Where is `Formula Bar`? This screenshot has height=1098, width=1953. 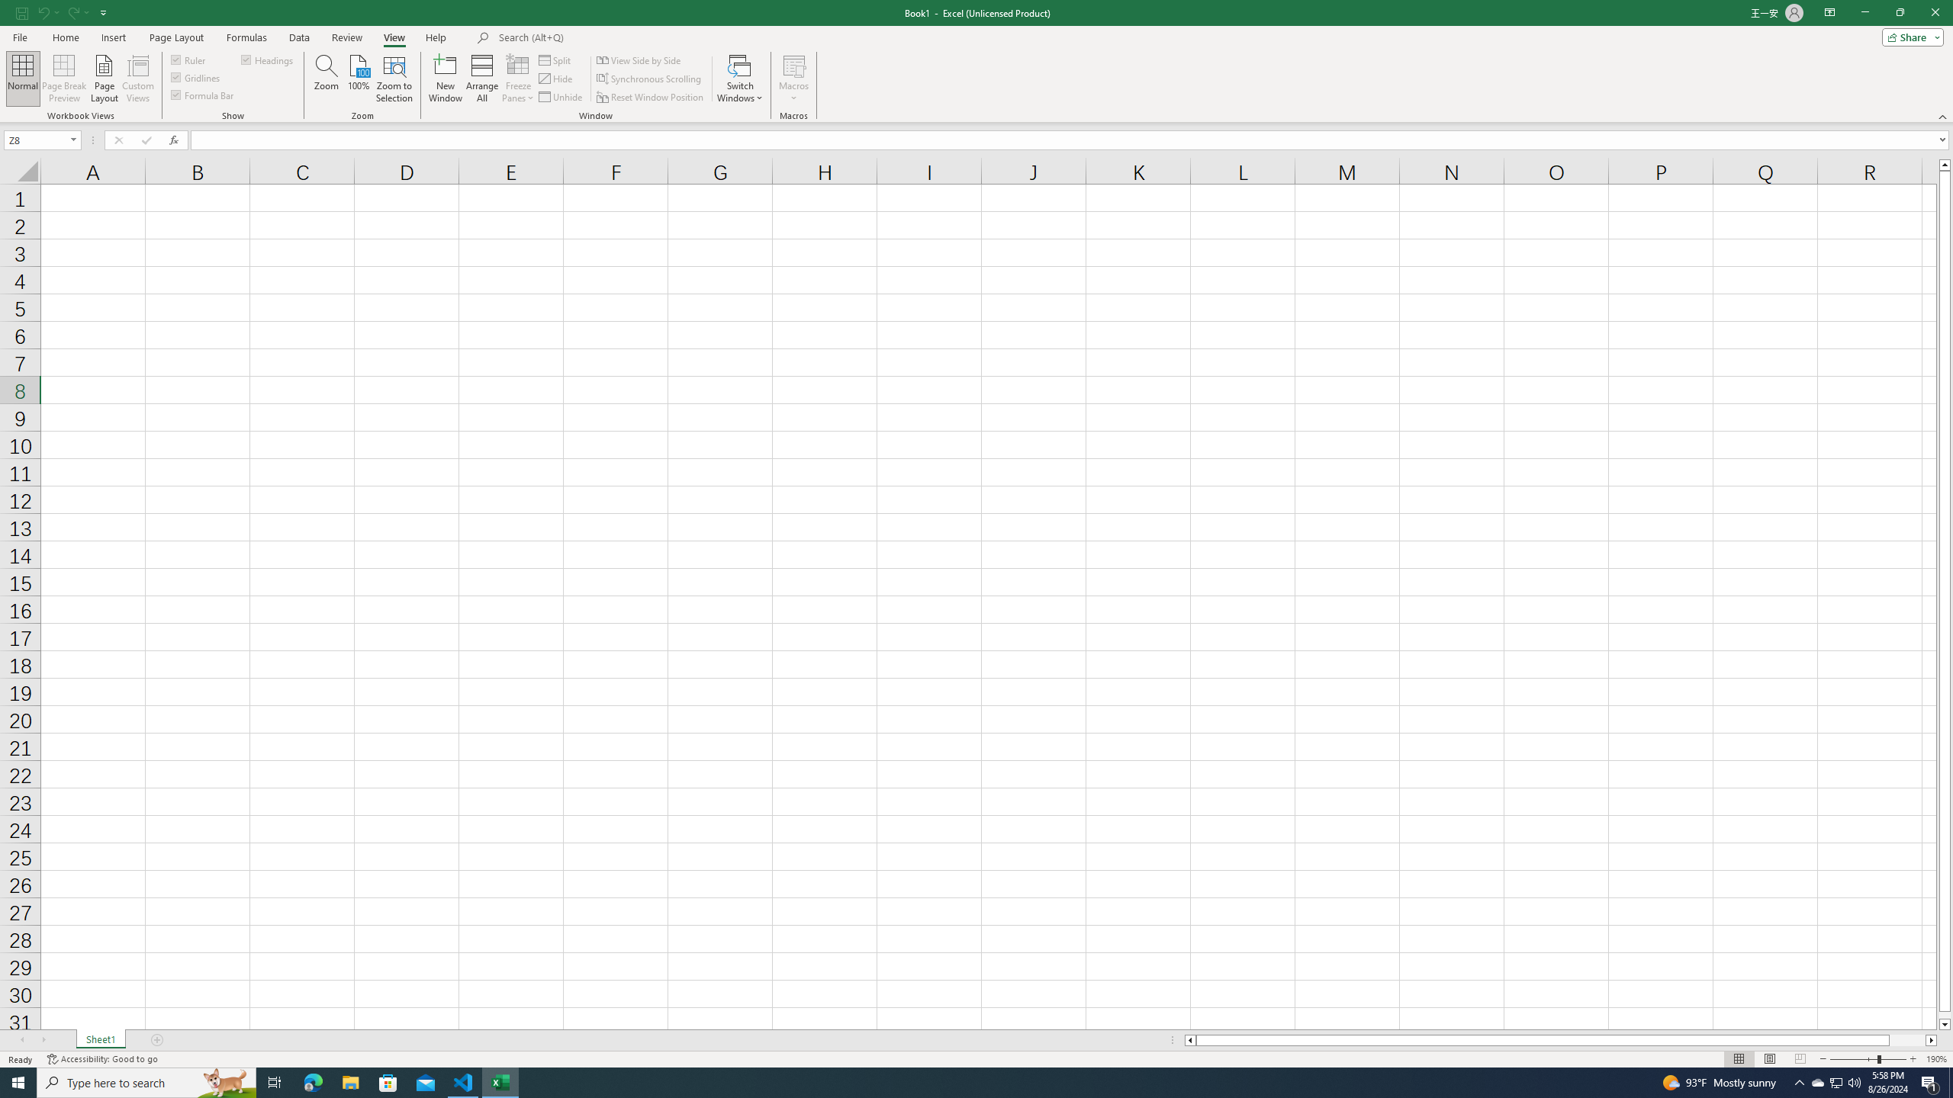 Formula Bar is located at coordinates (1071, 140).